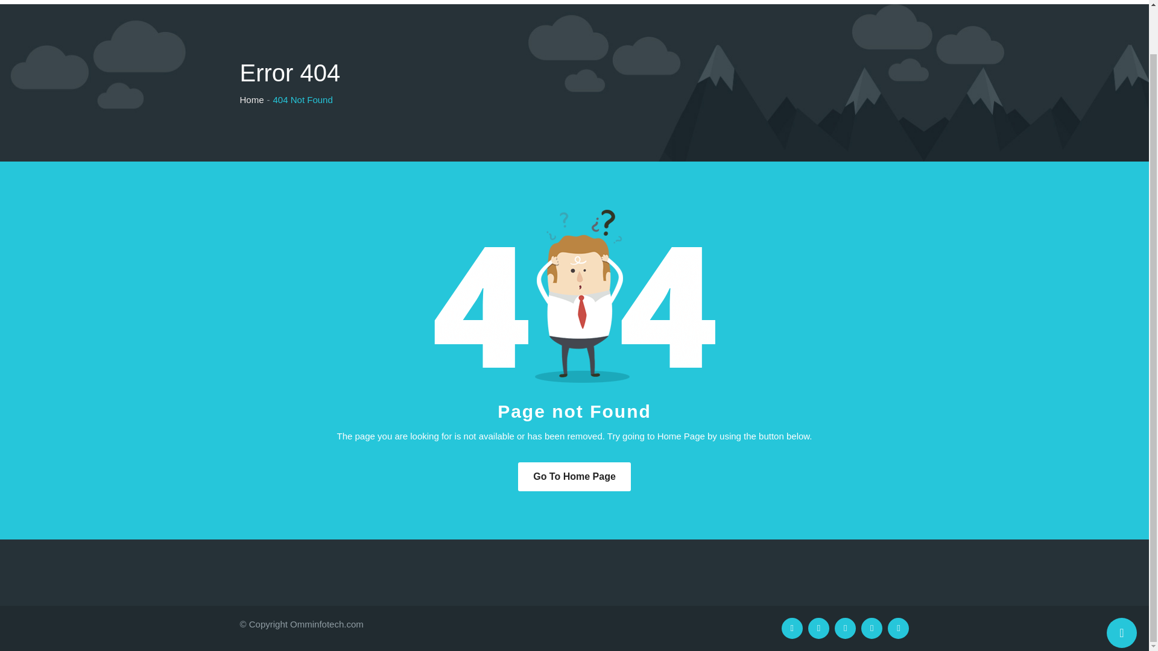 This screenshot has width=1158, height=651. Describe the element at coordinates (723, 2) in the screenshot. I see `Testimonials` at that location.